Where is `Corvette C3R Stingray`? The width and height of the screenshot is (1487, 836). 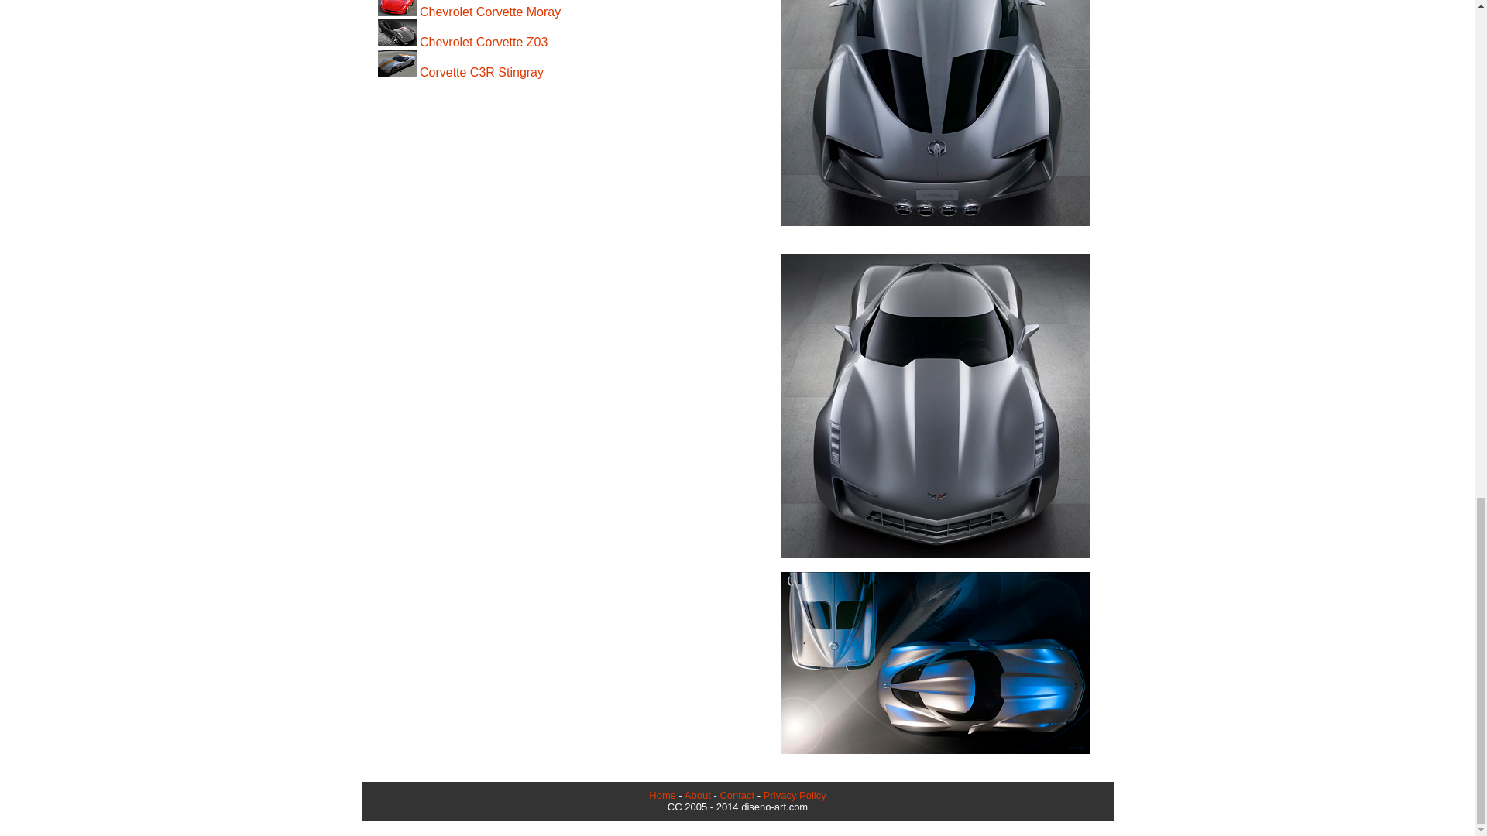
Corvette C3R Stingray is located at coordinates (460, 72).